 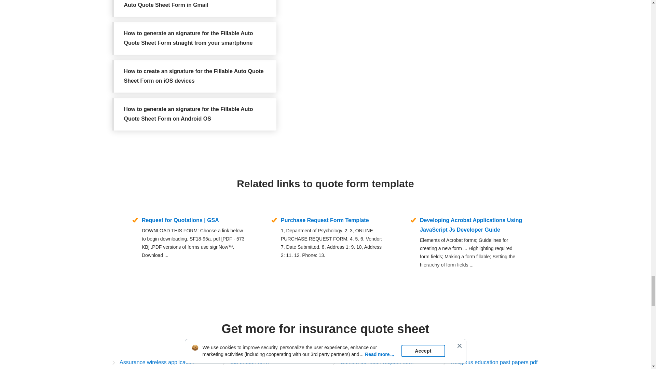 What do you see at coordinates (246, 362) in the screenshot?
I see `Cib bhutan form` at bounding box center [246, 362].